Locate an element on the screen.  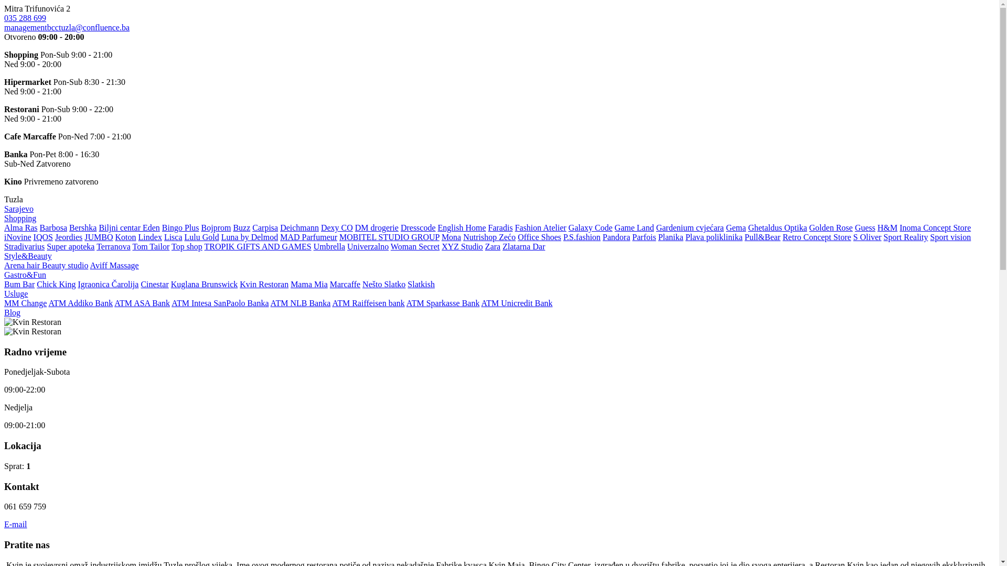
MAD Parfumeur is located at coordinates (308, 237).